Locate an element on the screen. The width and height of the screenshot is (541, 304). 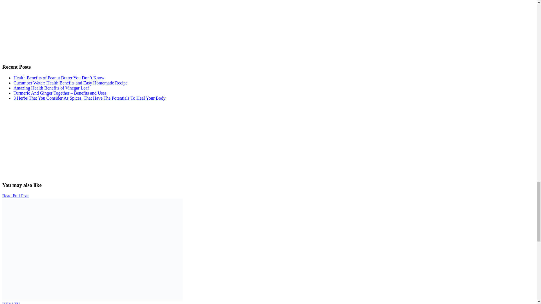
Cucumber Water: Health Benefits and Easy Homemade Recipe is located at coordinates (70, 83).